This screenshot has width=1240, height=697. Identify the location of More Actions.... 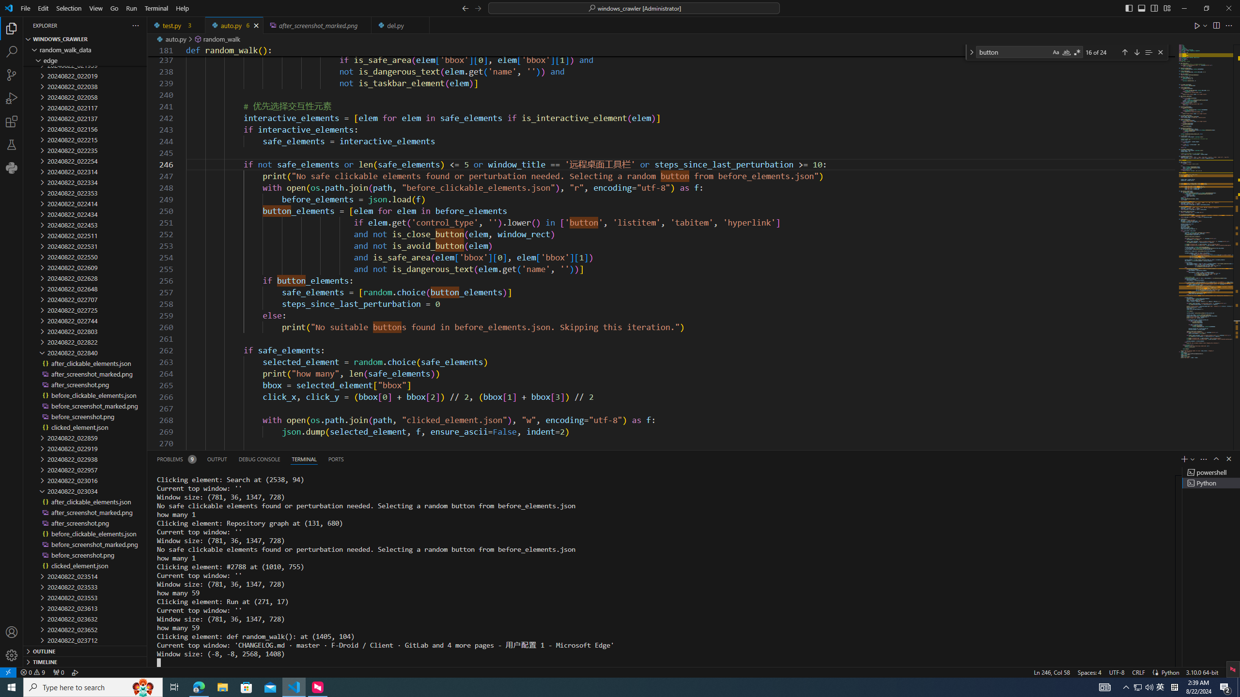
(1228, 25).